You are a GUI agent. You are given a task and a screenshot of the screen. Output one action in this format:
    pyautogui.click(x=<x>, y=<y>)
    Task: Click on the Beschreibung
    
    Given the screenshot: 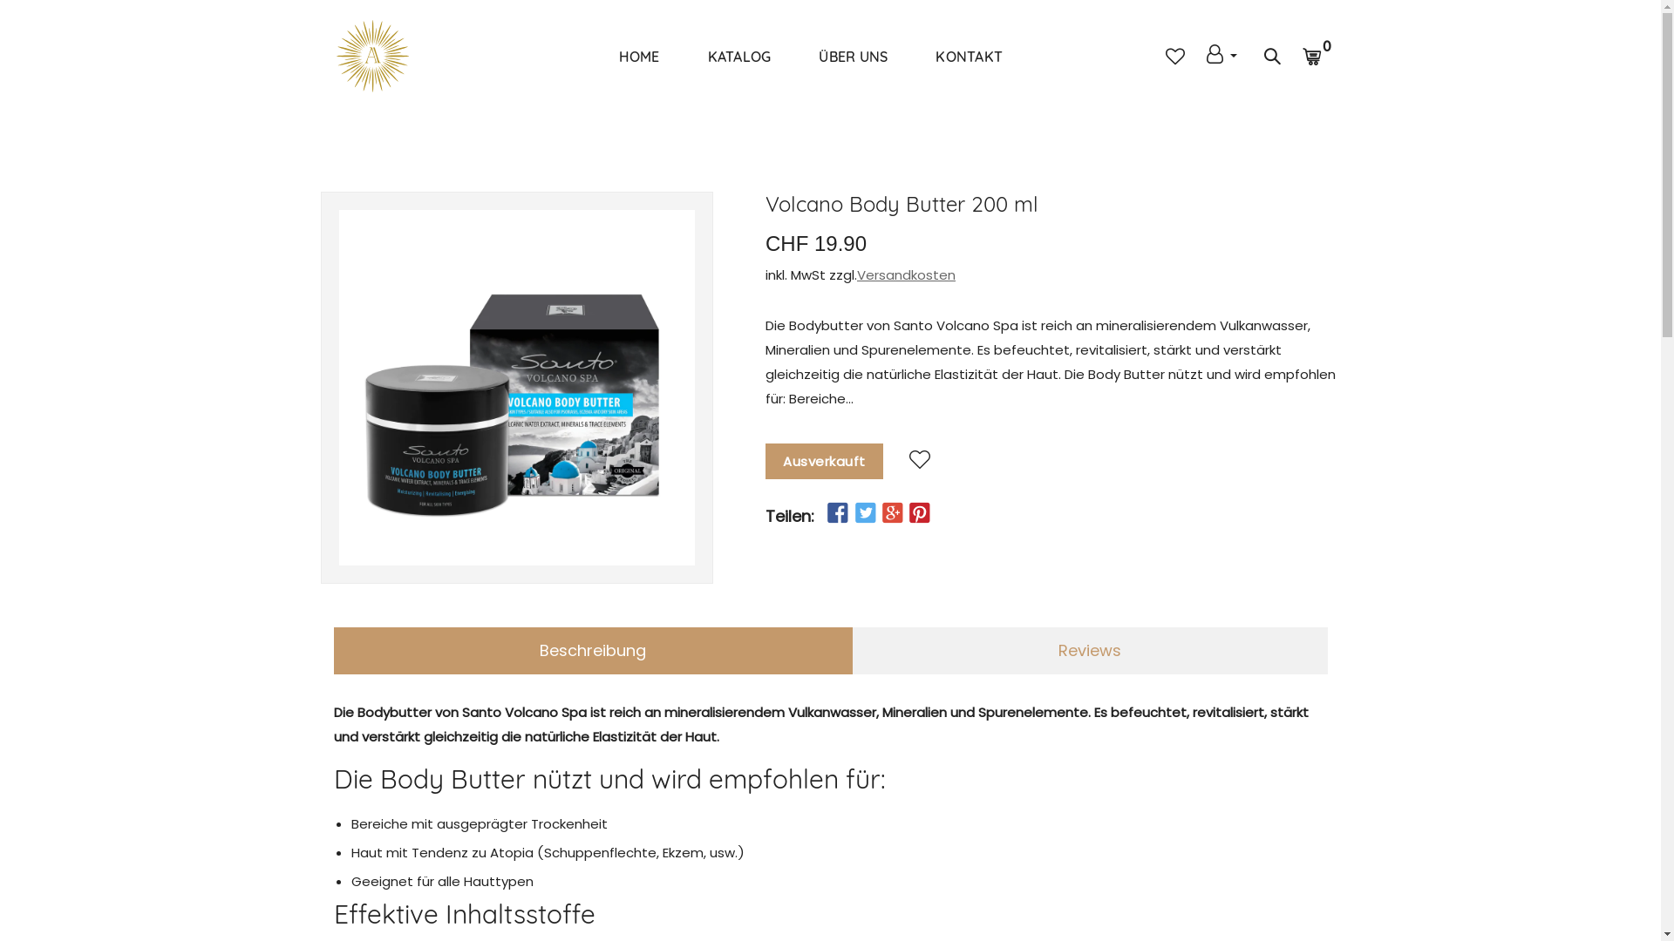 What is the action you would take?
    pyautogui.click(x=593, y=651)
    